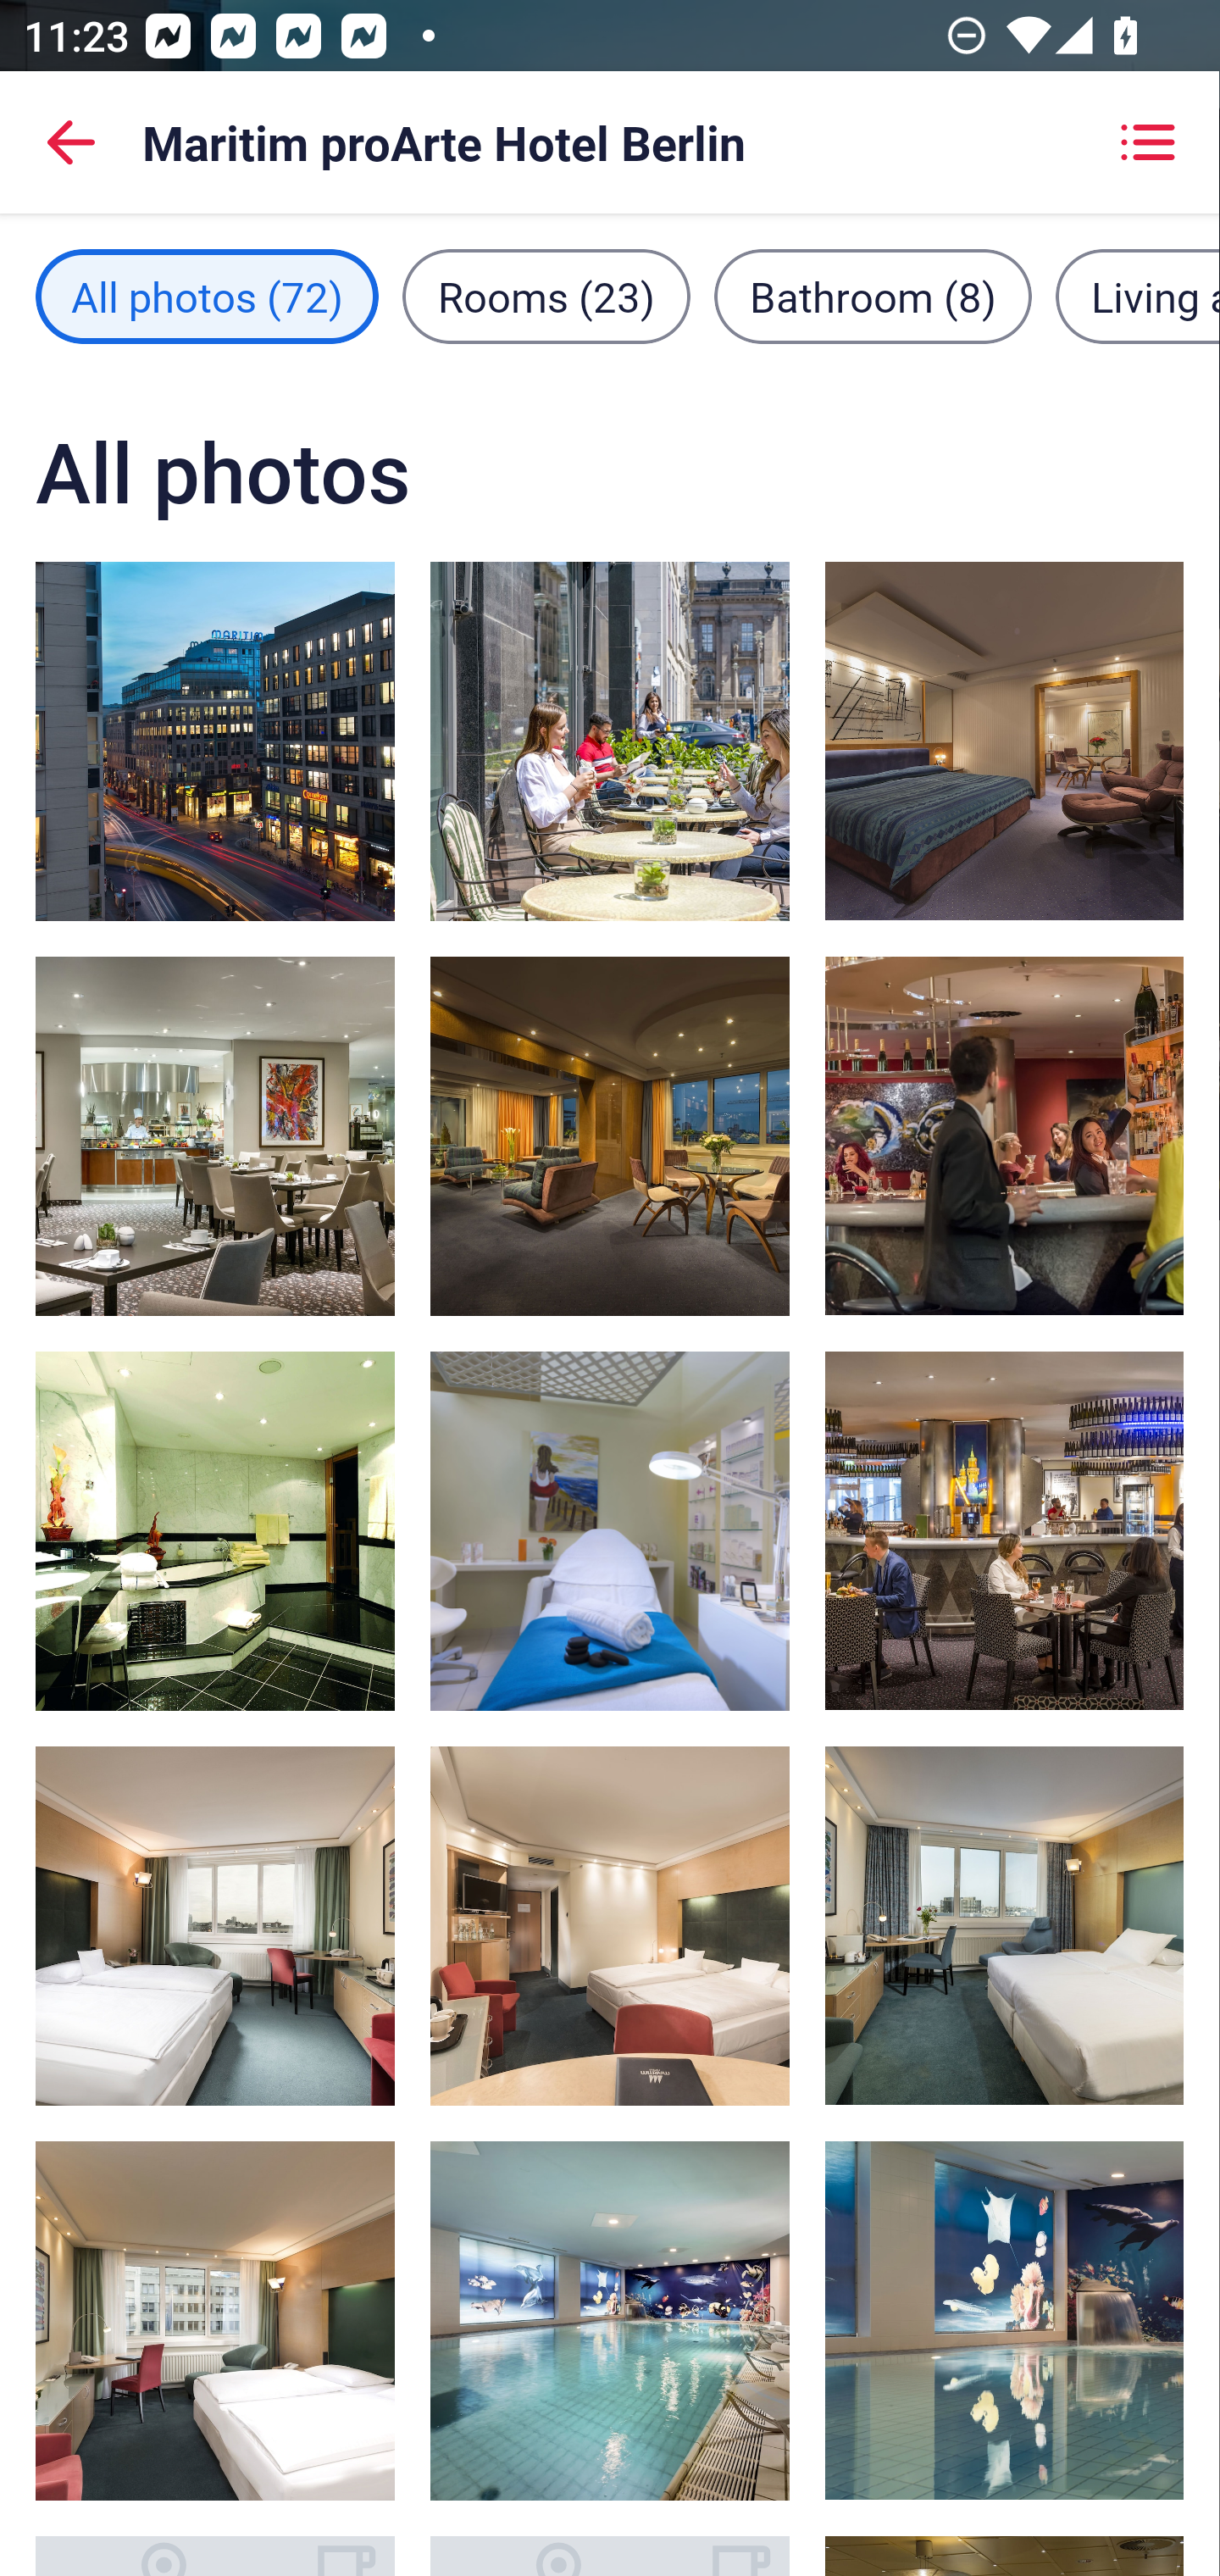 The image size is (1220, 2576). What do you see at coordinates (873, 297) in the screenshot?
I see `Bathroom filter, 8 images` at bounding box center [873, 297].